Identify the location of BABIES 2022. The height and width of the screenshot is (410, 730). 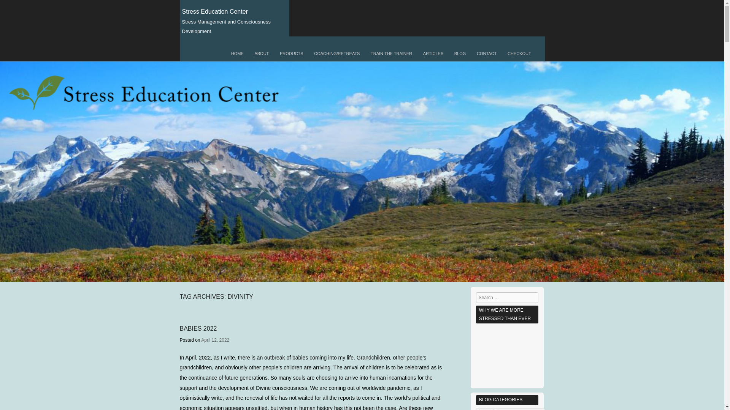
(198, 328).